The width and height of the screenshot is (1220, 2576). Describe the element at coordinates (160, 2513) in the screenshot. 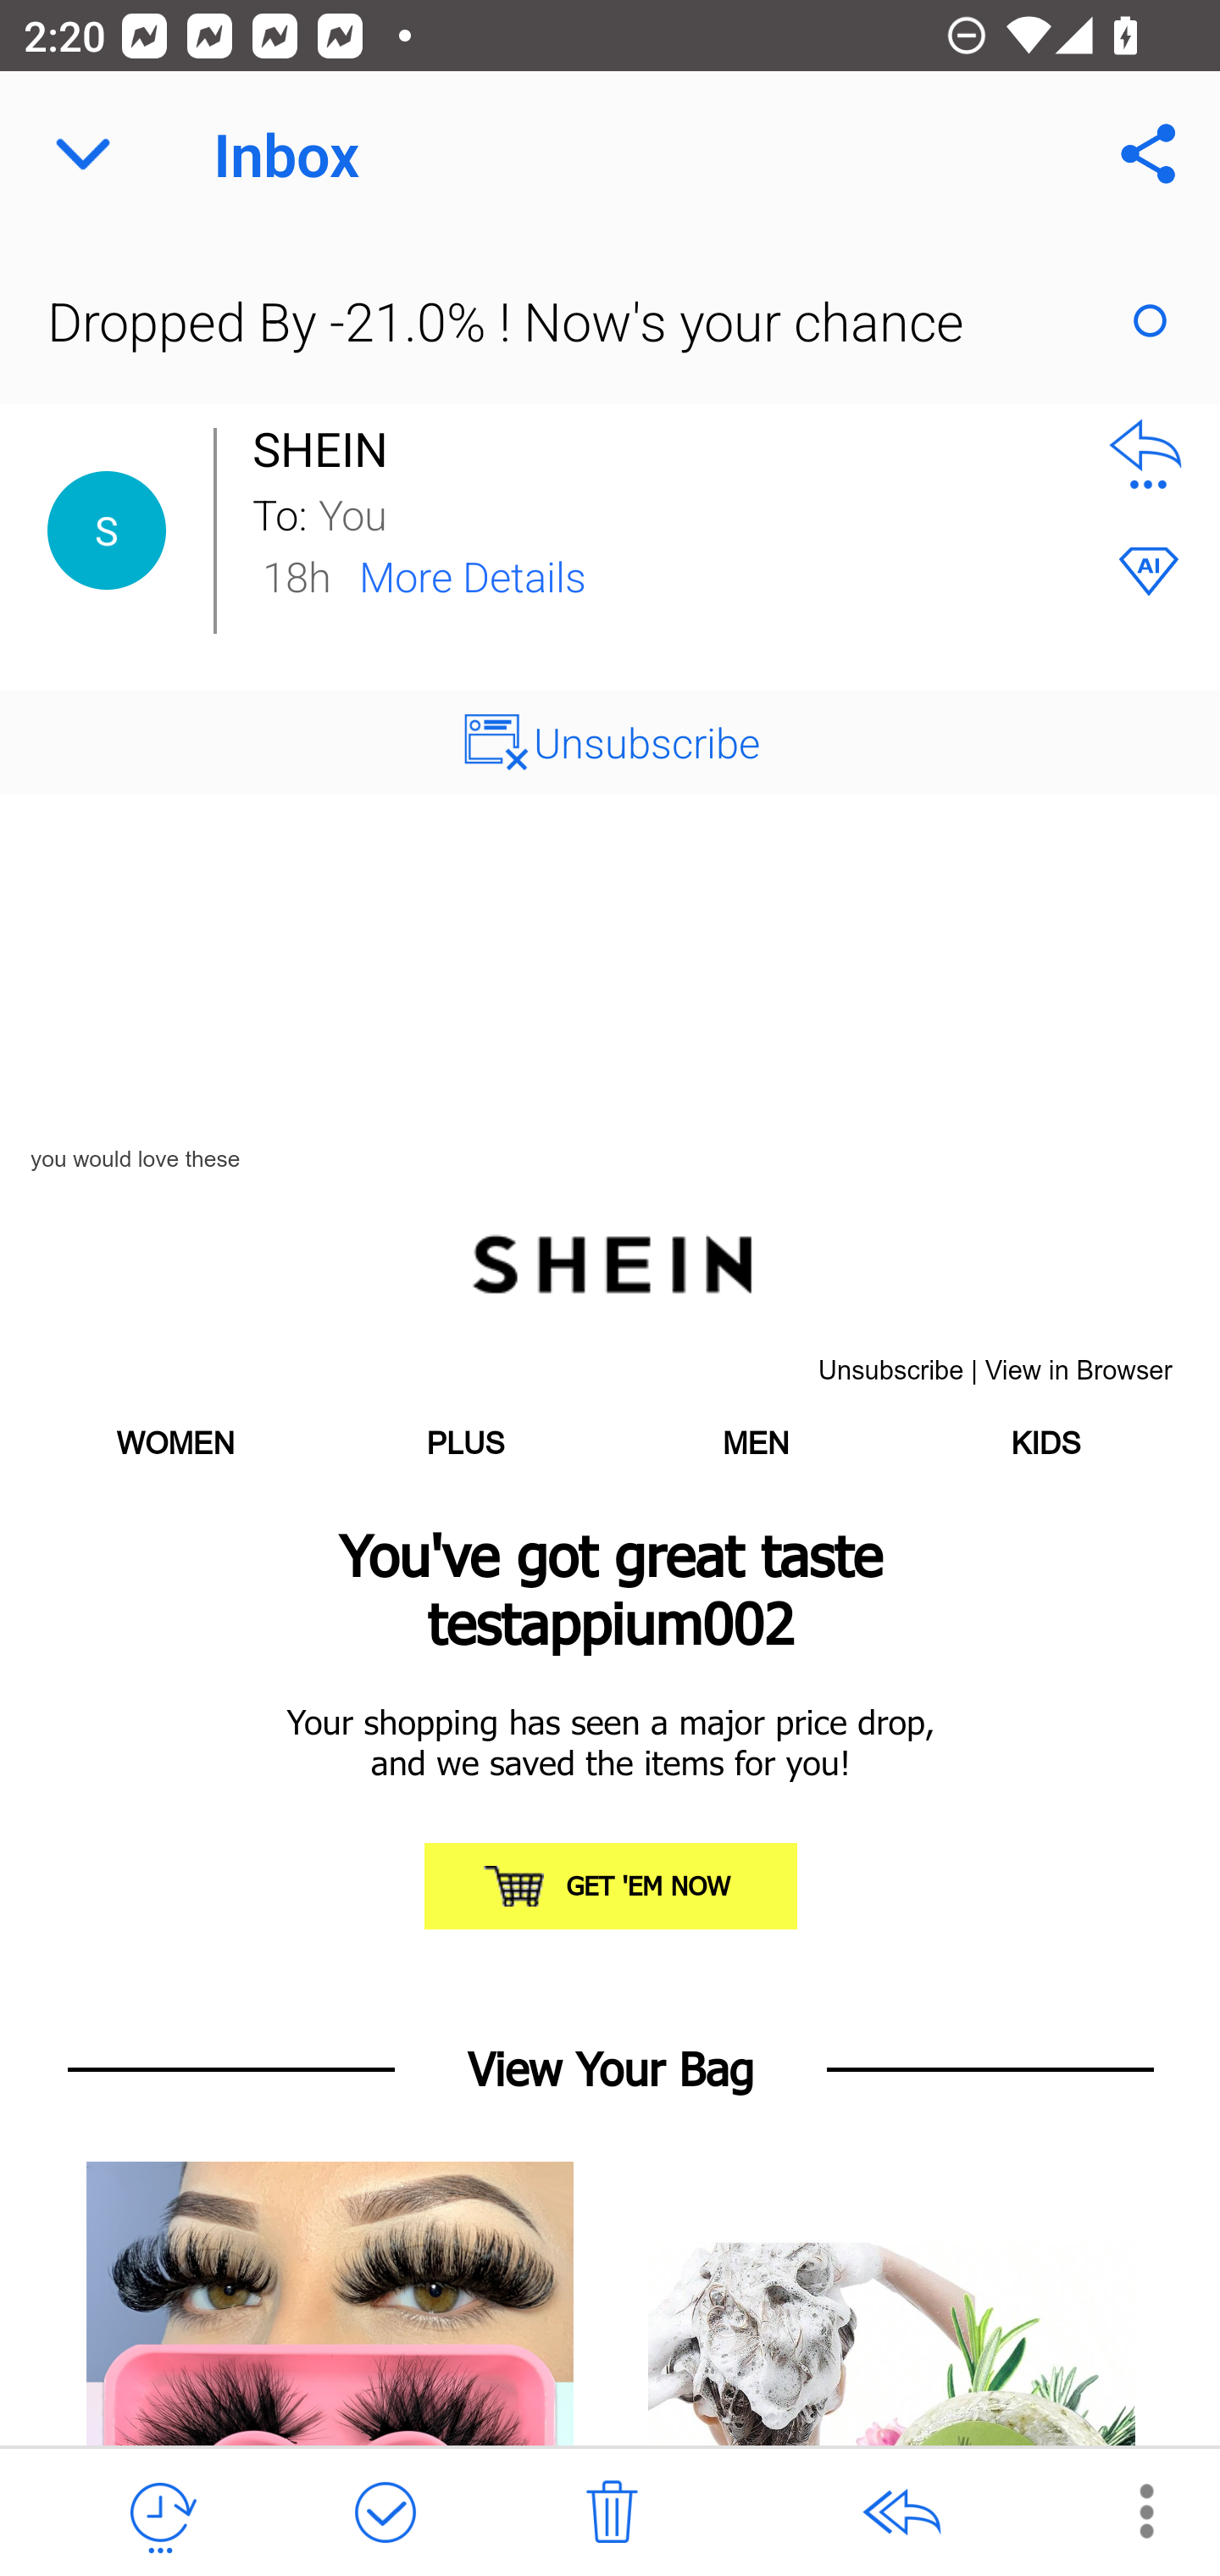

I see `Snooze` at that location.